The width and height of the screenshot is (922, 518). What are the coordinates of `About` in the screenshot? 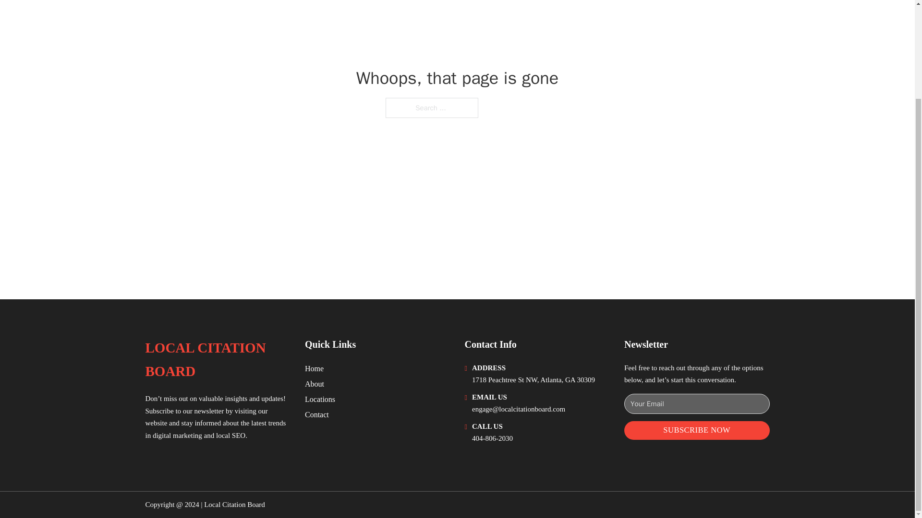 It's located at (315, 384).